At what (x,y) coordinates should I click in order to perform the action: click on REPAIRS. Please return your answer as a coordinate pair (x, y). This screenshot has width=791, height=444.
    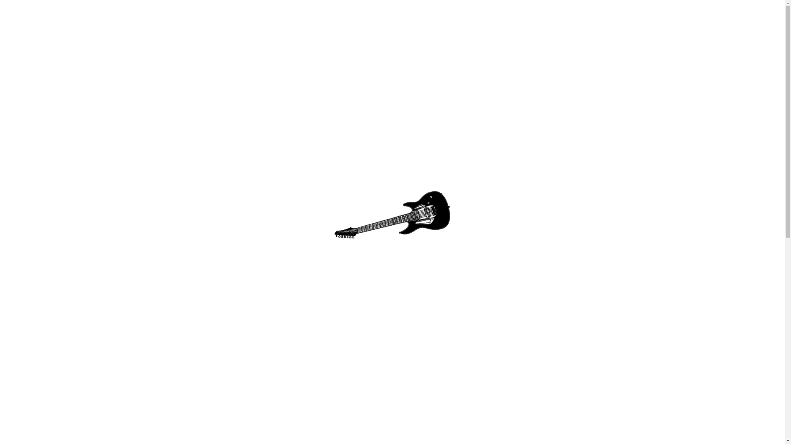
    Looking at the image, I should click on (387, 62).